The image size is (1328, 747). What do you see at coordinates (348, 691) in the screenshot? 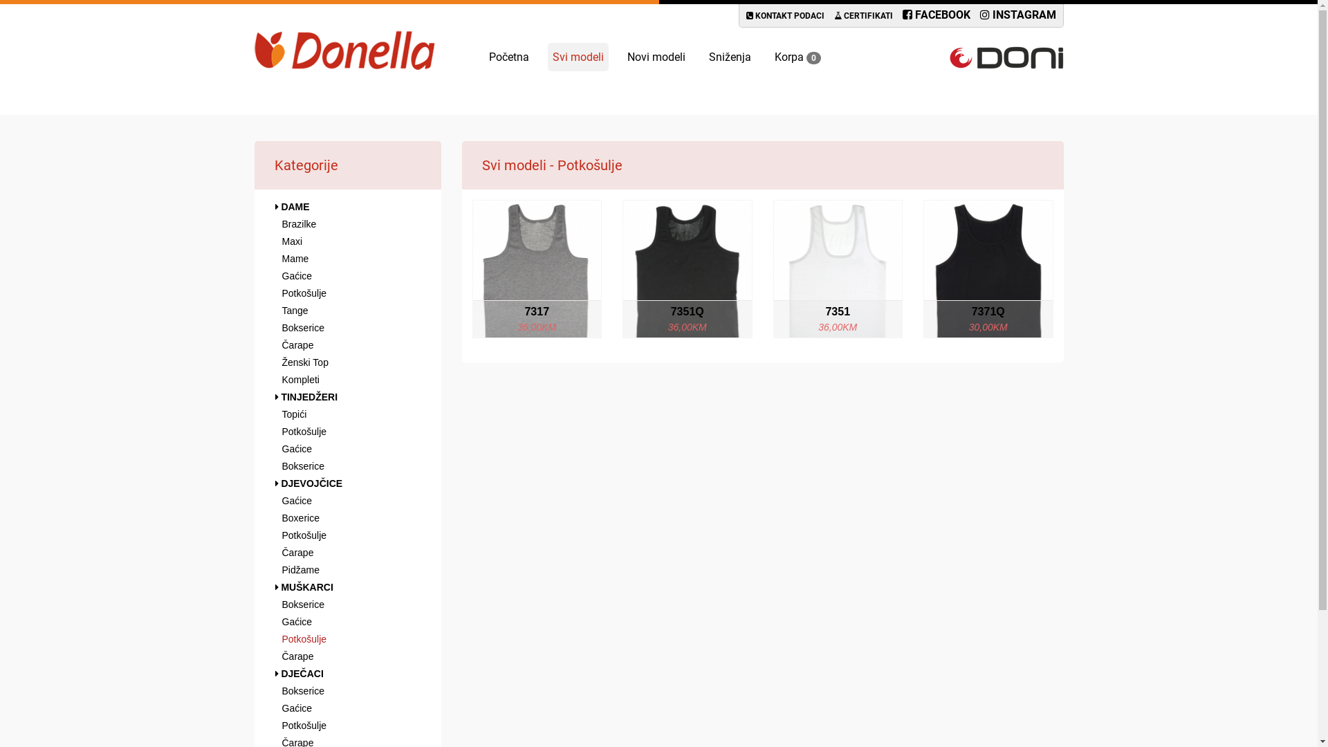
I see `Bokserice` at bounding box center [348, 691].